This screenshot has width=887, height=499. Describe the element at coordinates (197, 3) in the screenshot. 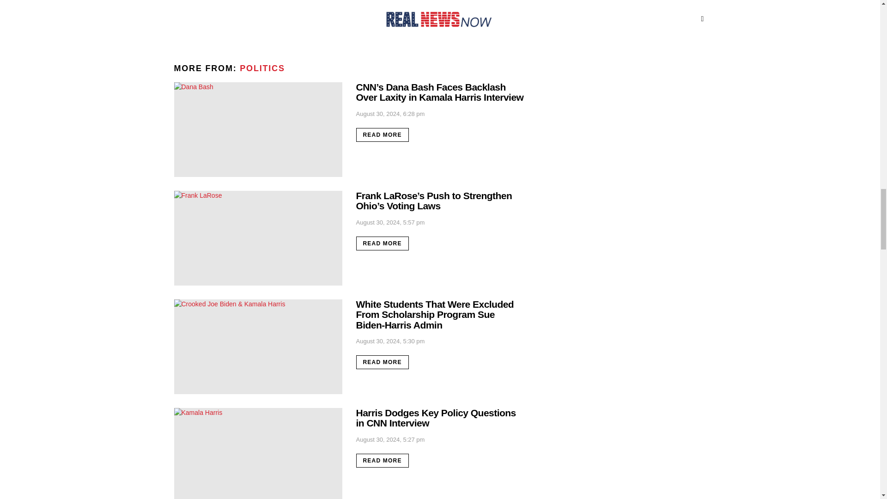

I see `Cam Higby` at that location.